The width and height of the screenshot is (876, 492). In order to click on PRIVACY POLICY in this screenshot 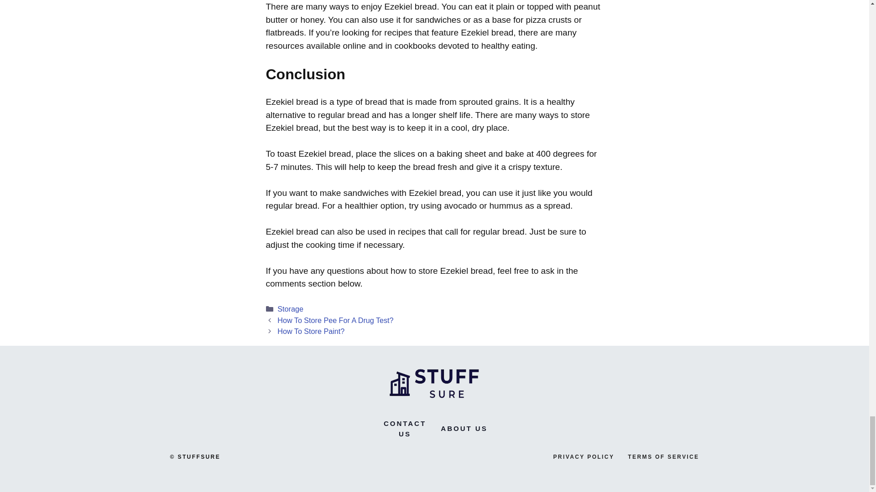, I will do `click(583, 456)`.